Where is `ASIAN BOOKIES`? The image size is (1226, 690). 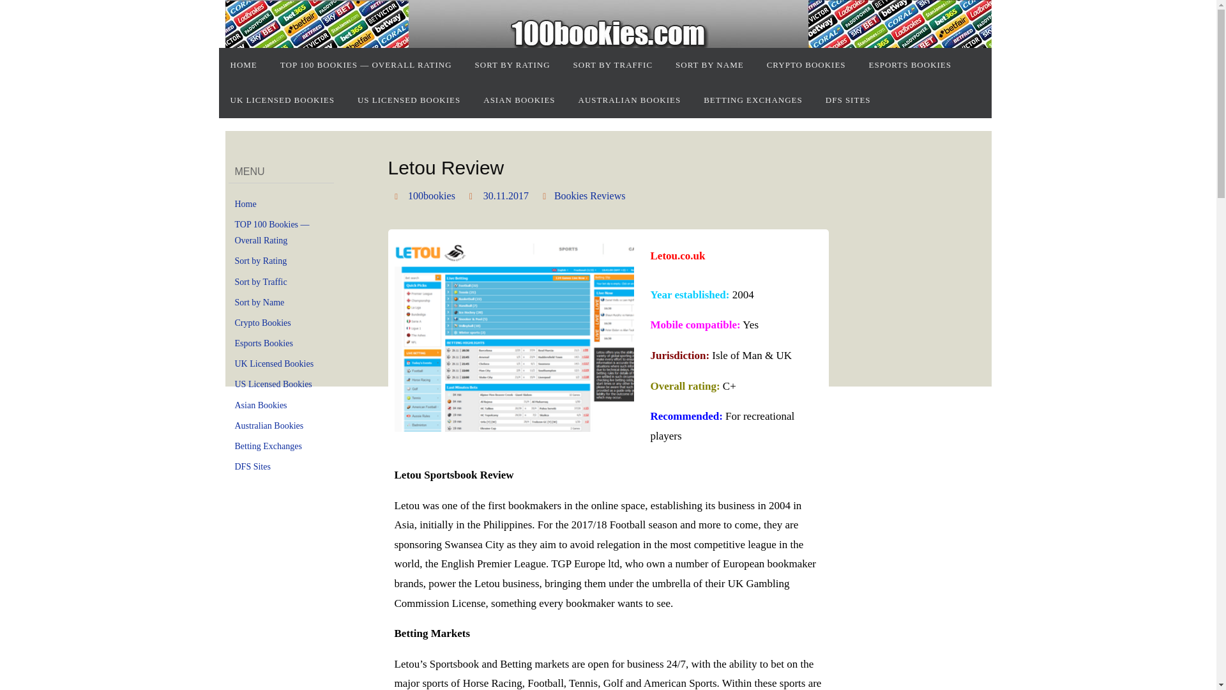
ASIAN BOOKIES is located at coordinates (519, 100).